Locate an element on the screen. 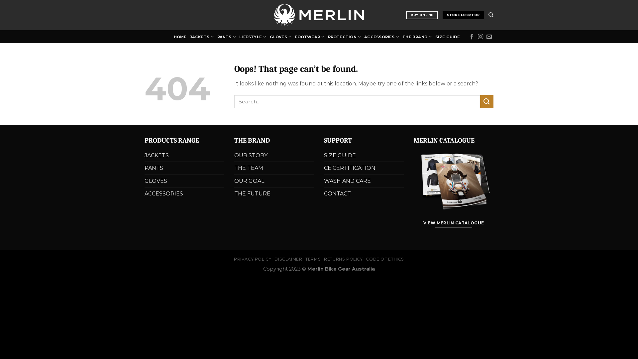  VIEW MERLIN CATALOGUE is located at coordinates (454, 223).